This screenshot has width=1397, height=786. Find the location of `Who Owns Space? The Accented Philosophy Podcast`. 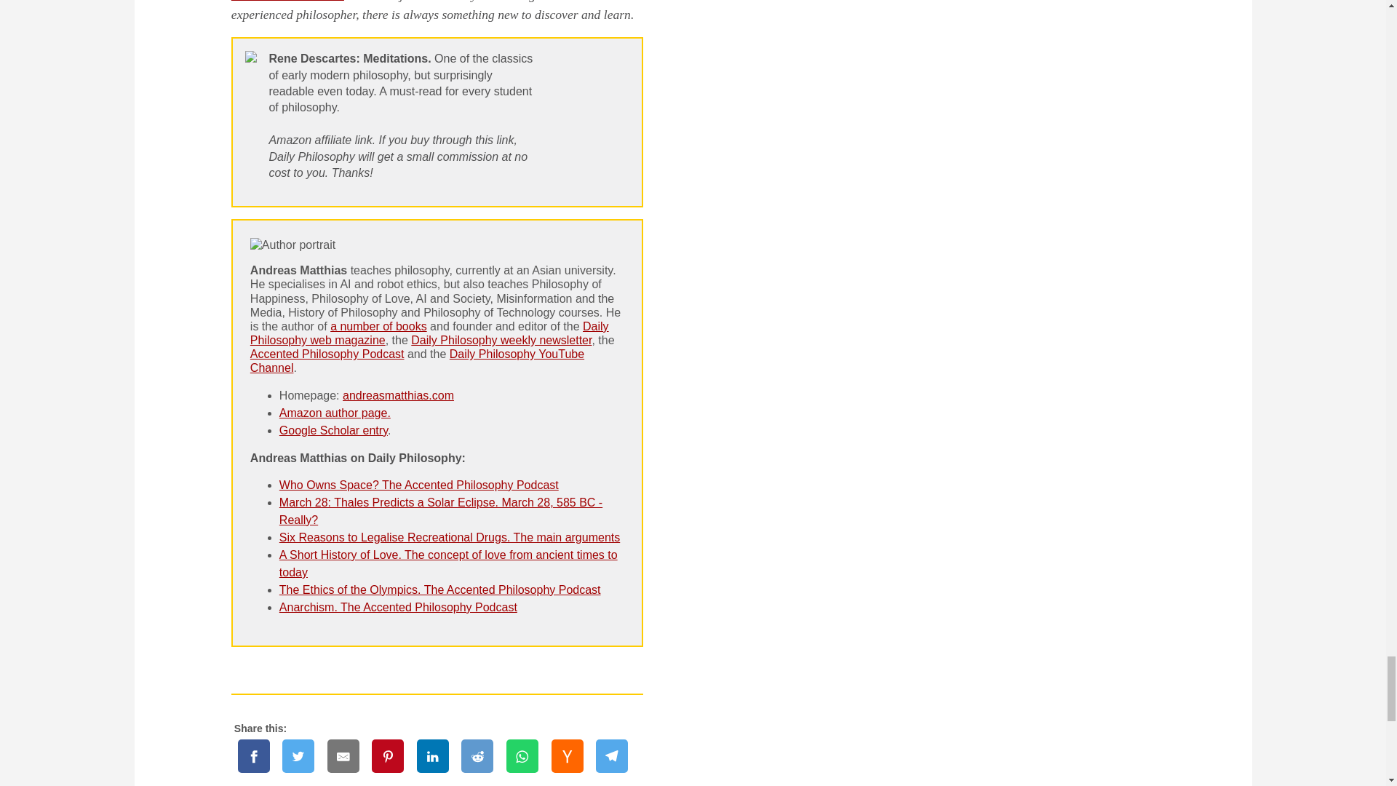

Who Owns Space? The Accented Philosophy Podcast is located at coordinates (419, 485).